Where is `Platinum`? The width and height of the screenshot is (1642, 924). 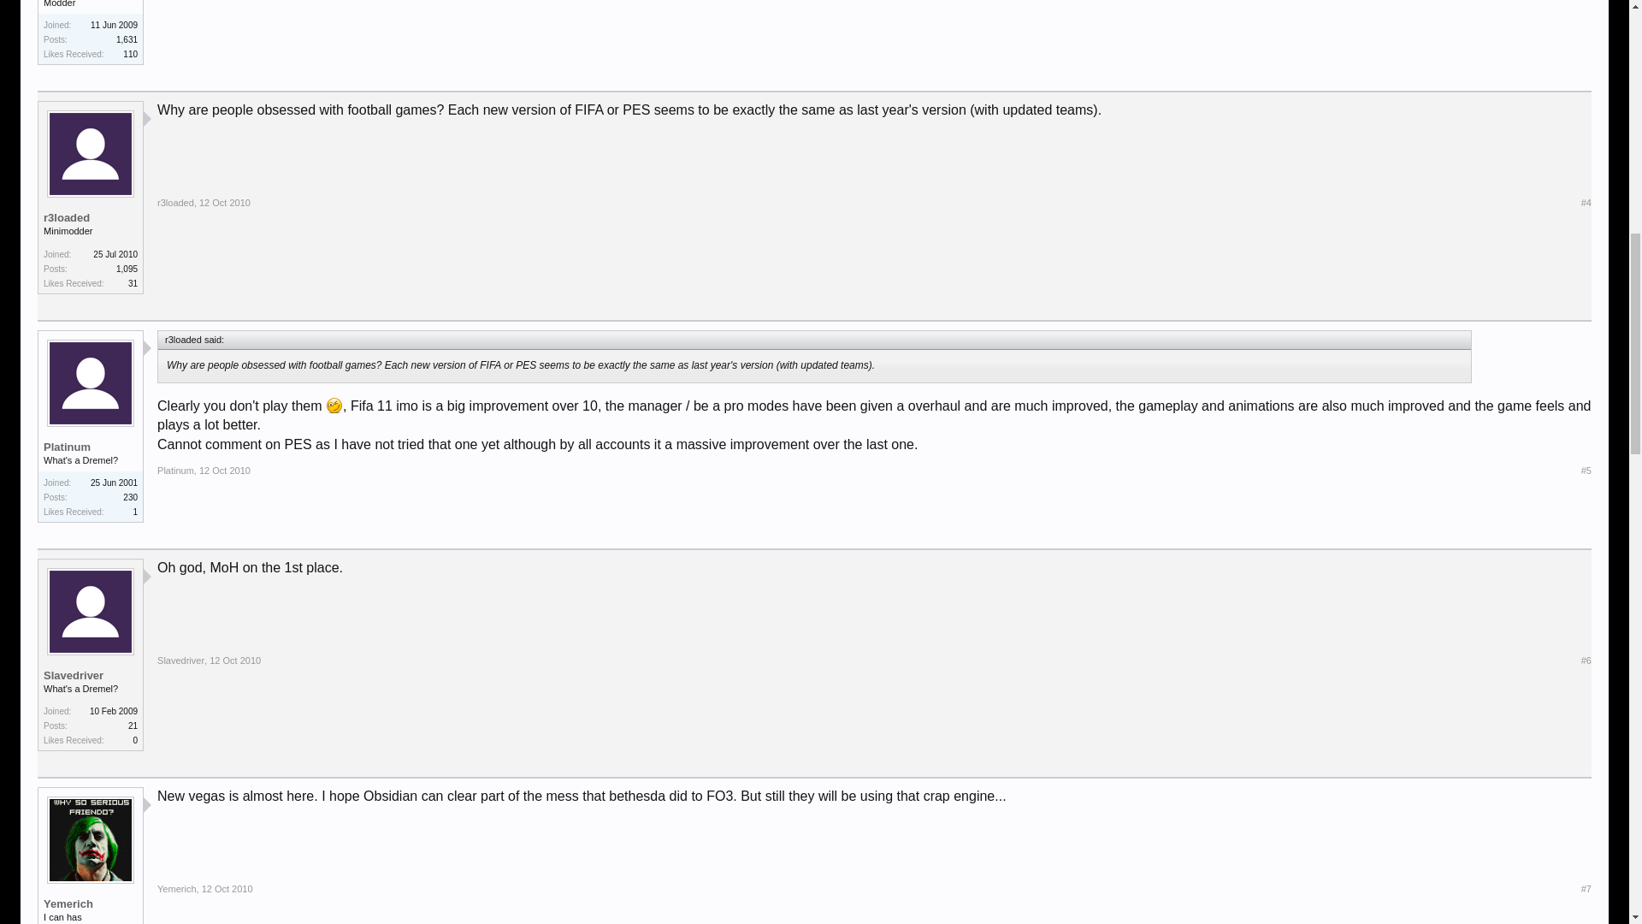 Platinum is located at coordinates (175, 471).